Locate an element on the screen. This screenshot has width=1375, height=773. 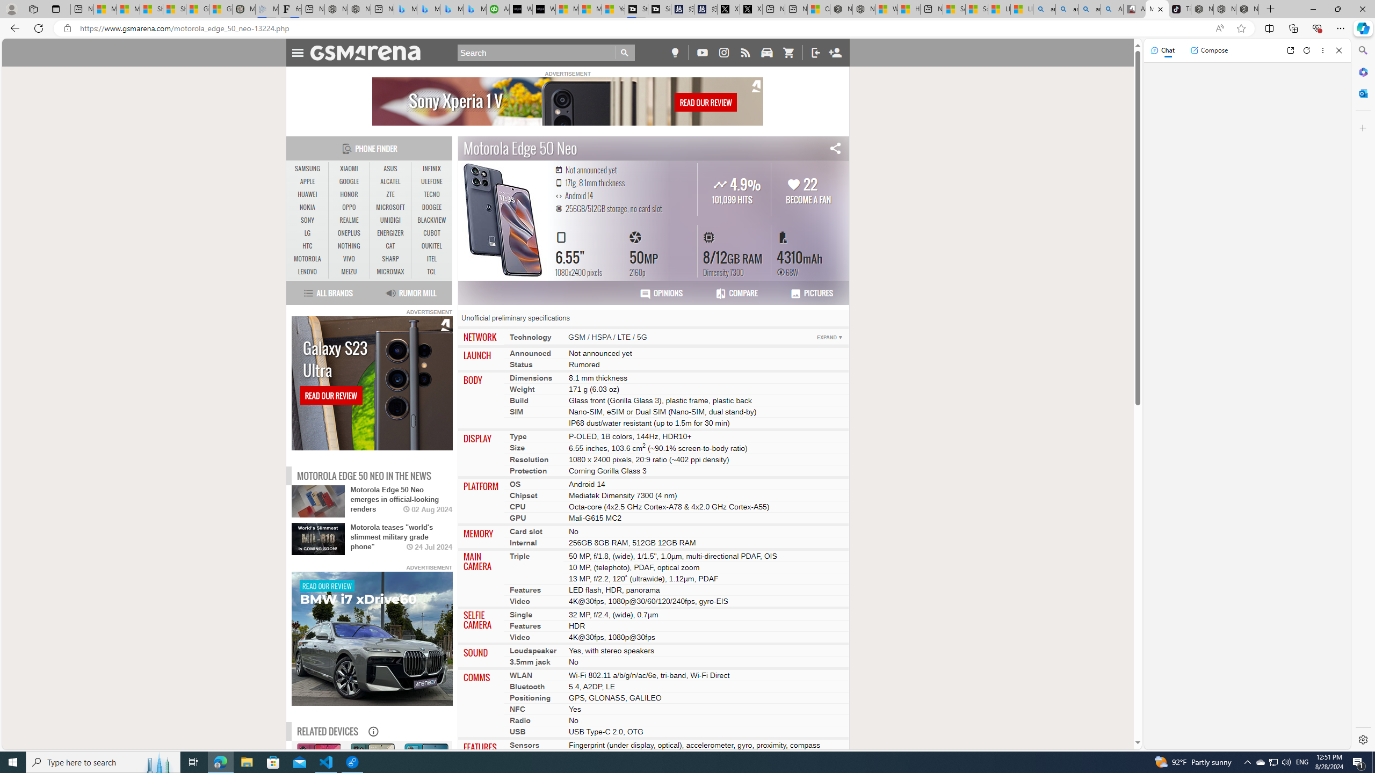
Weight is located at coordinates (522, 389).